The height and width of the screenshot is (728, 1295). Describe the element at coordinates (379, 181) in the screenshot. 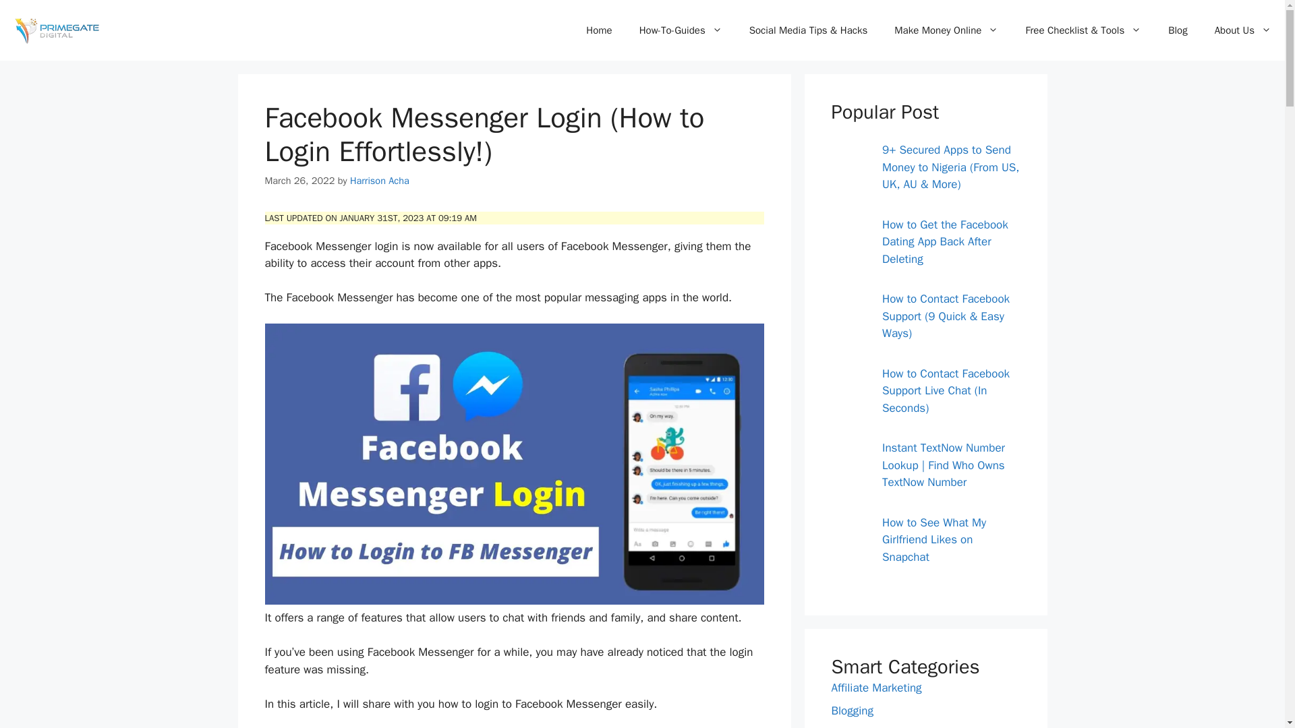

I see `View all posts by Harrison Acha` at that location.